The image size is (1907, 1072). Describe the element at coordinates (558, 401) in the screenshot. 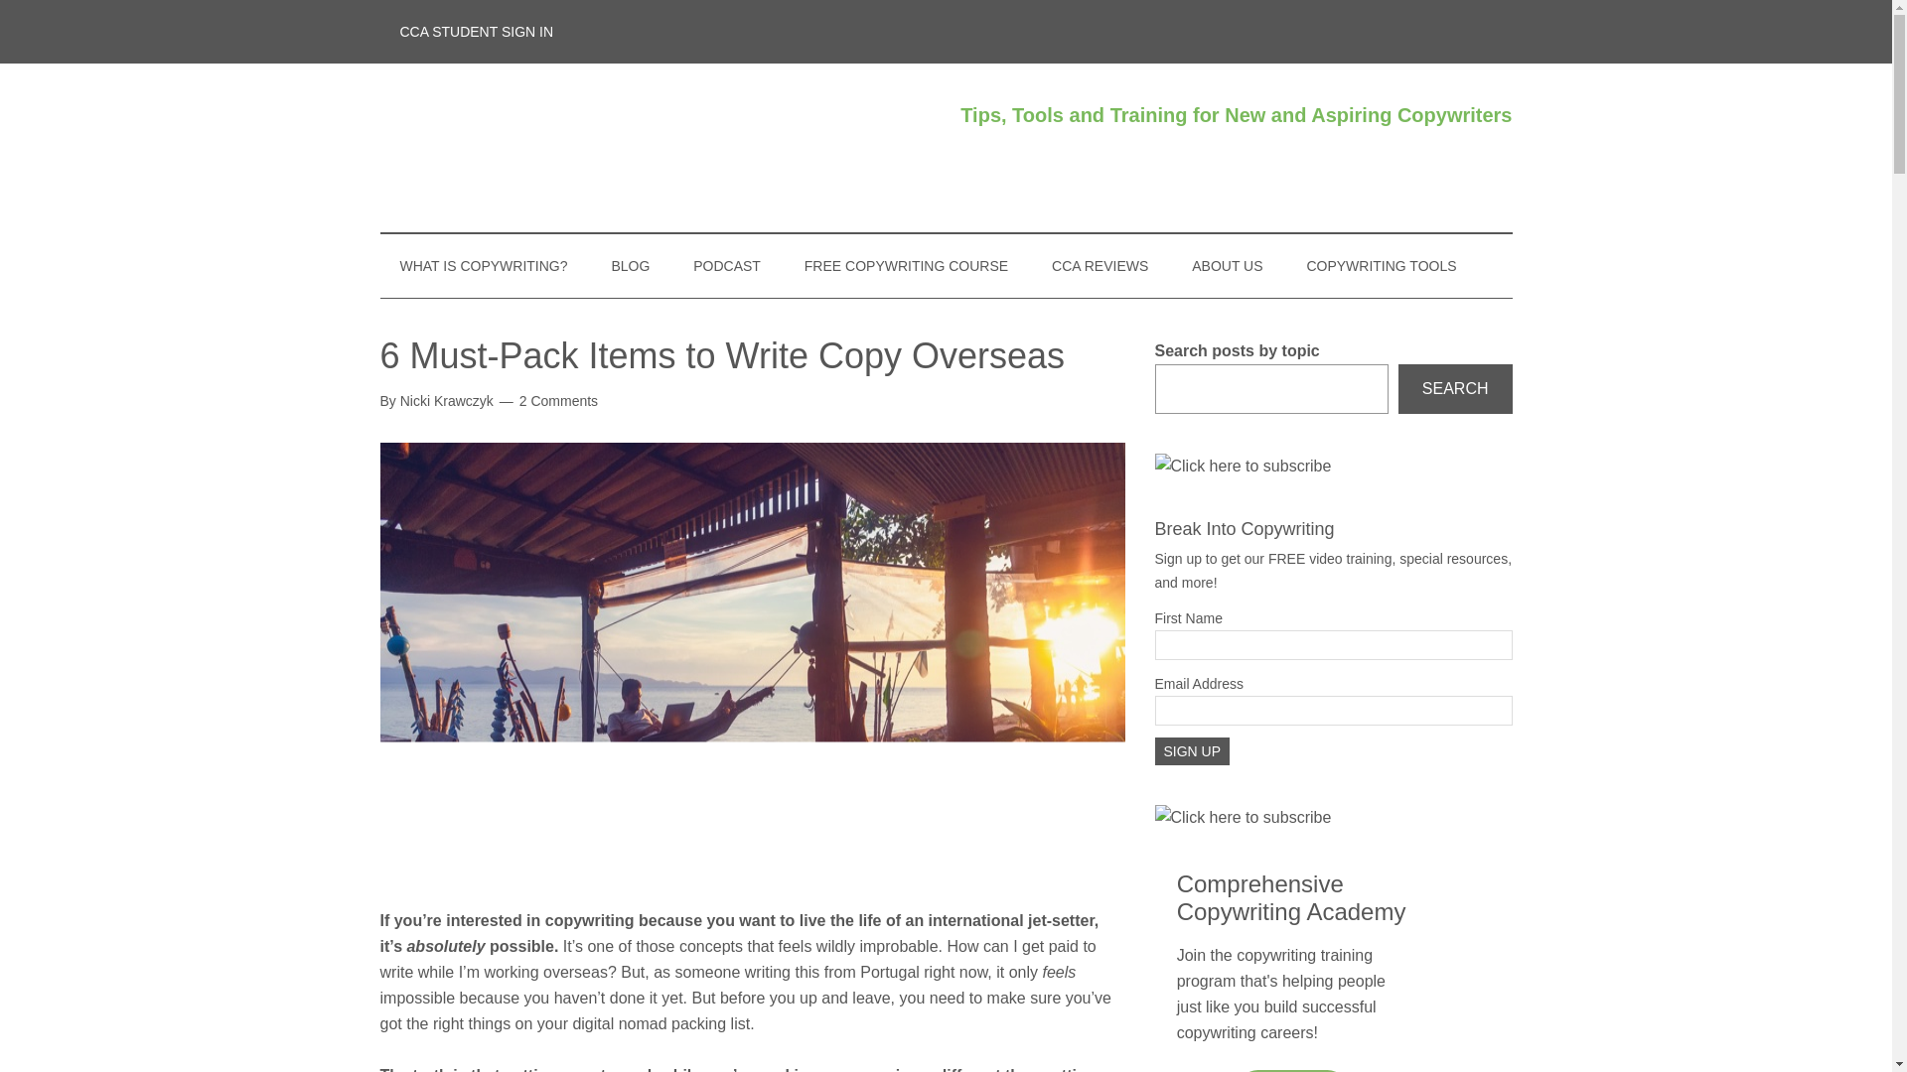

I see `2 Comments` at that location.